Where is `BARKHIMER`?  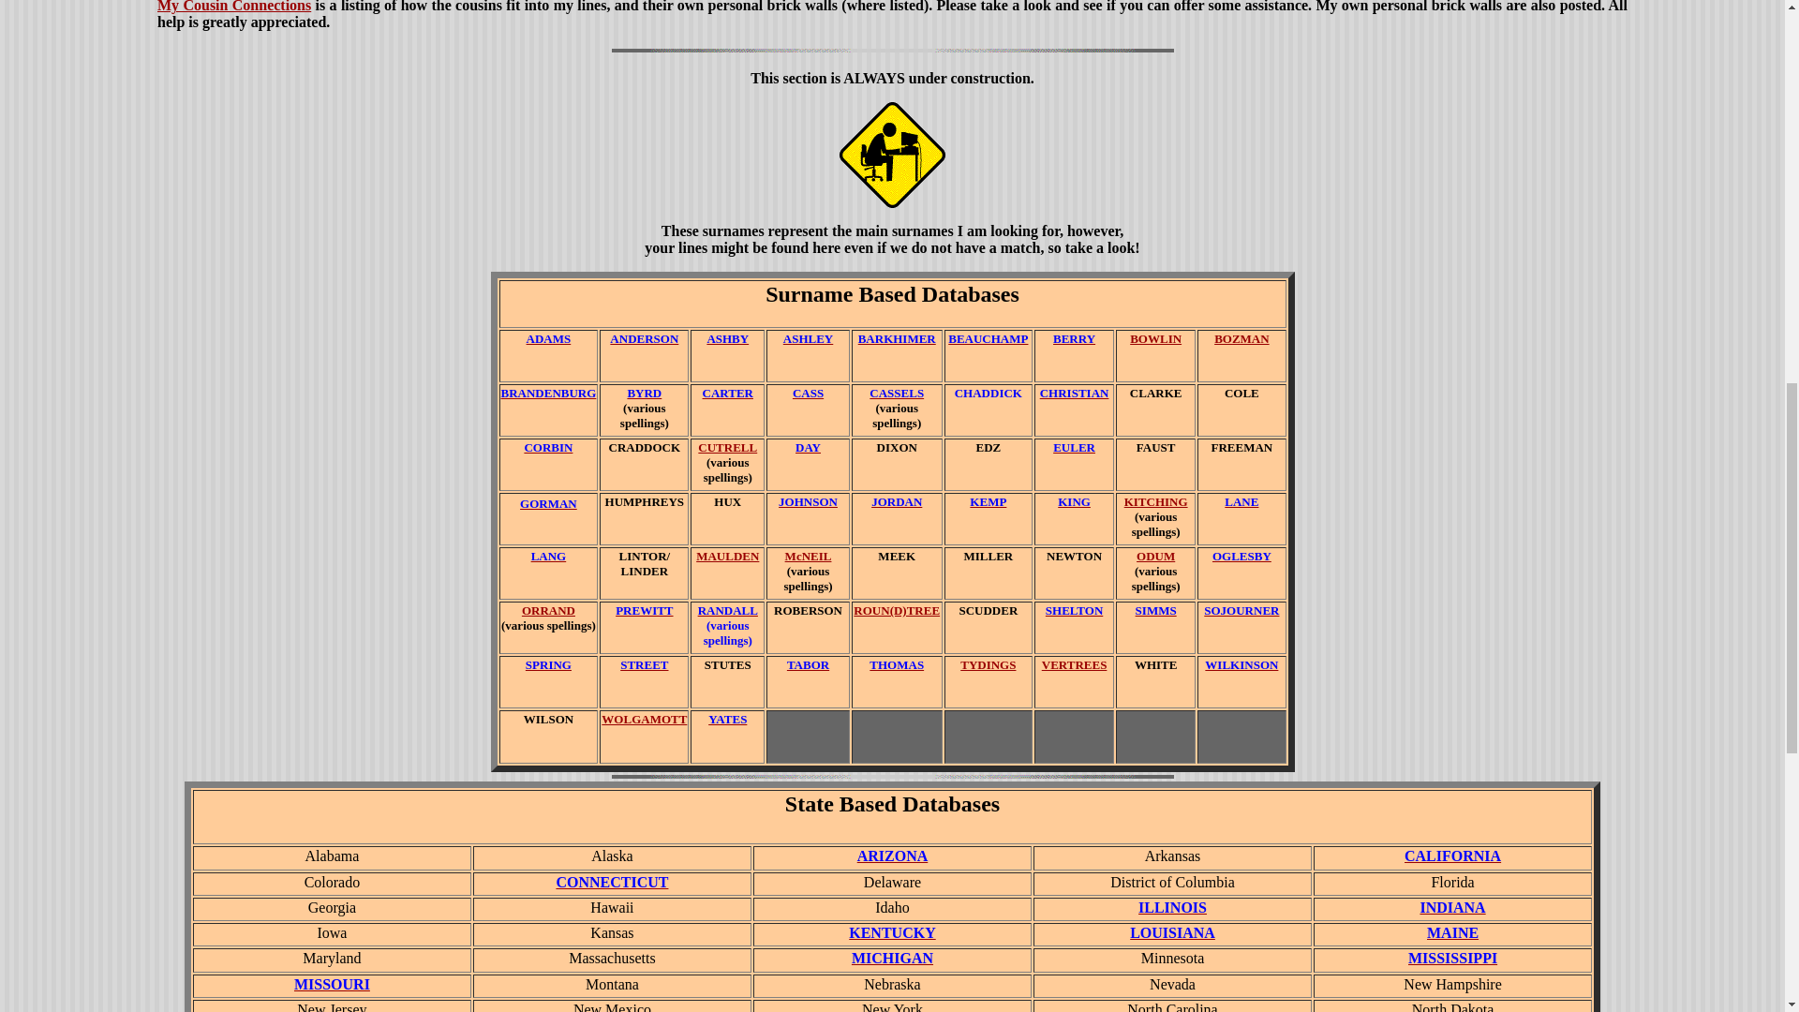 BARKHIMER is located at coordinates (896, 339).